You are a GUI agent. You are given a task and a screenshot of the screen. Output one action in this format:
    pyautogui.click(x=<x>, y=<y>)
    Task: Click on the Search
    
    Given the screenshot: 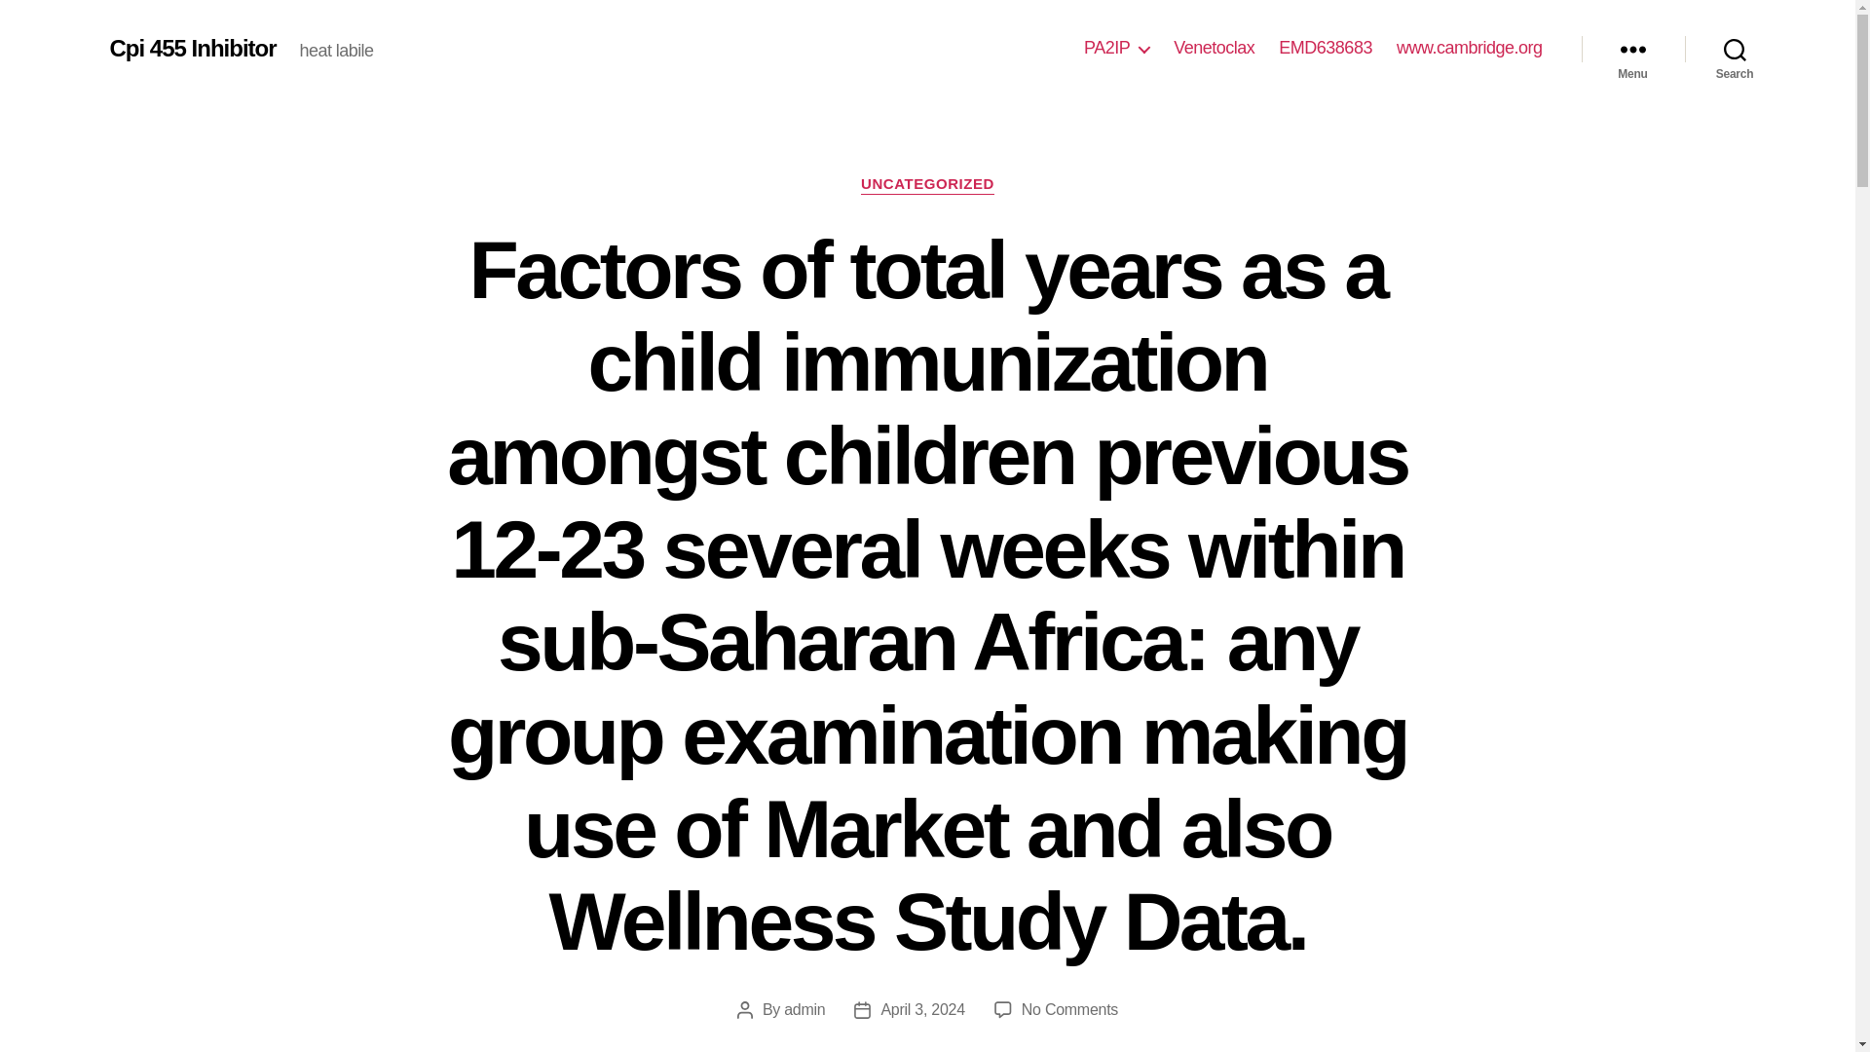 What is the action you would take?
    pyautogui.click(x=1735, y=49)
    